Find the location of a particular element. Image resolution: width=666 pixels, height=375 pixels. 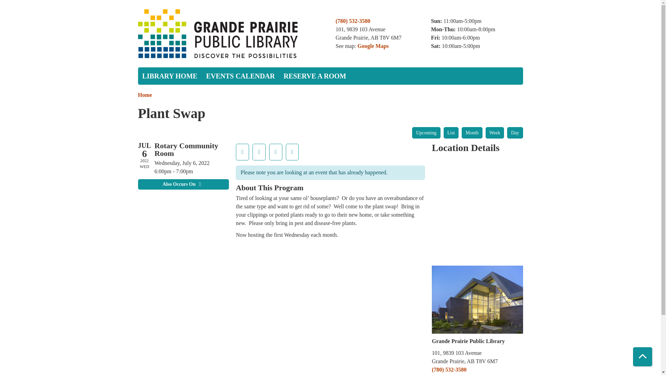

Remind Me is located at coordinates (242, 152).